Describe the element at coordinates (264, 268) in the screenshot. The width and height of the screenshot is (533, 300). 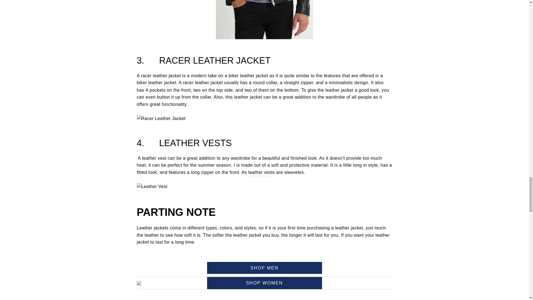
I see `View Men Leather Jackets` at that location.